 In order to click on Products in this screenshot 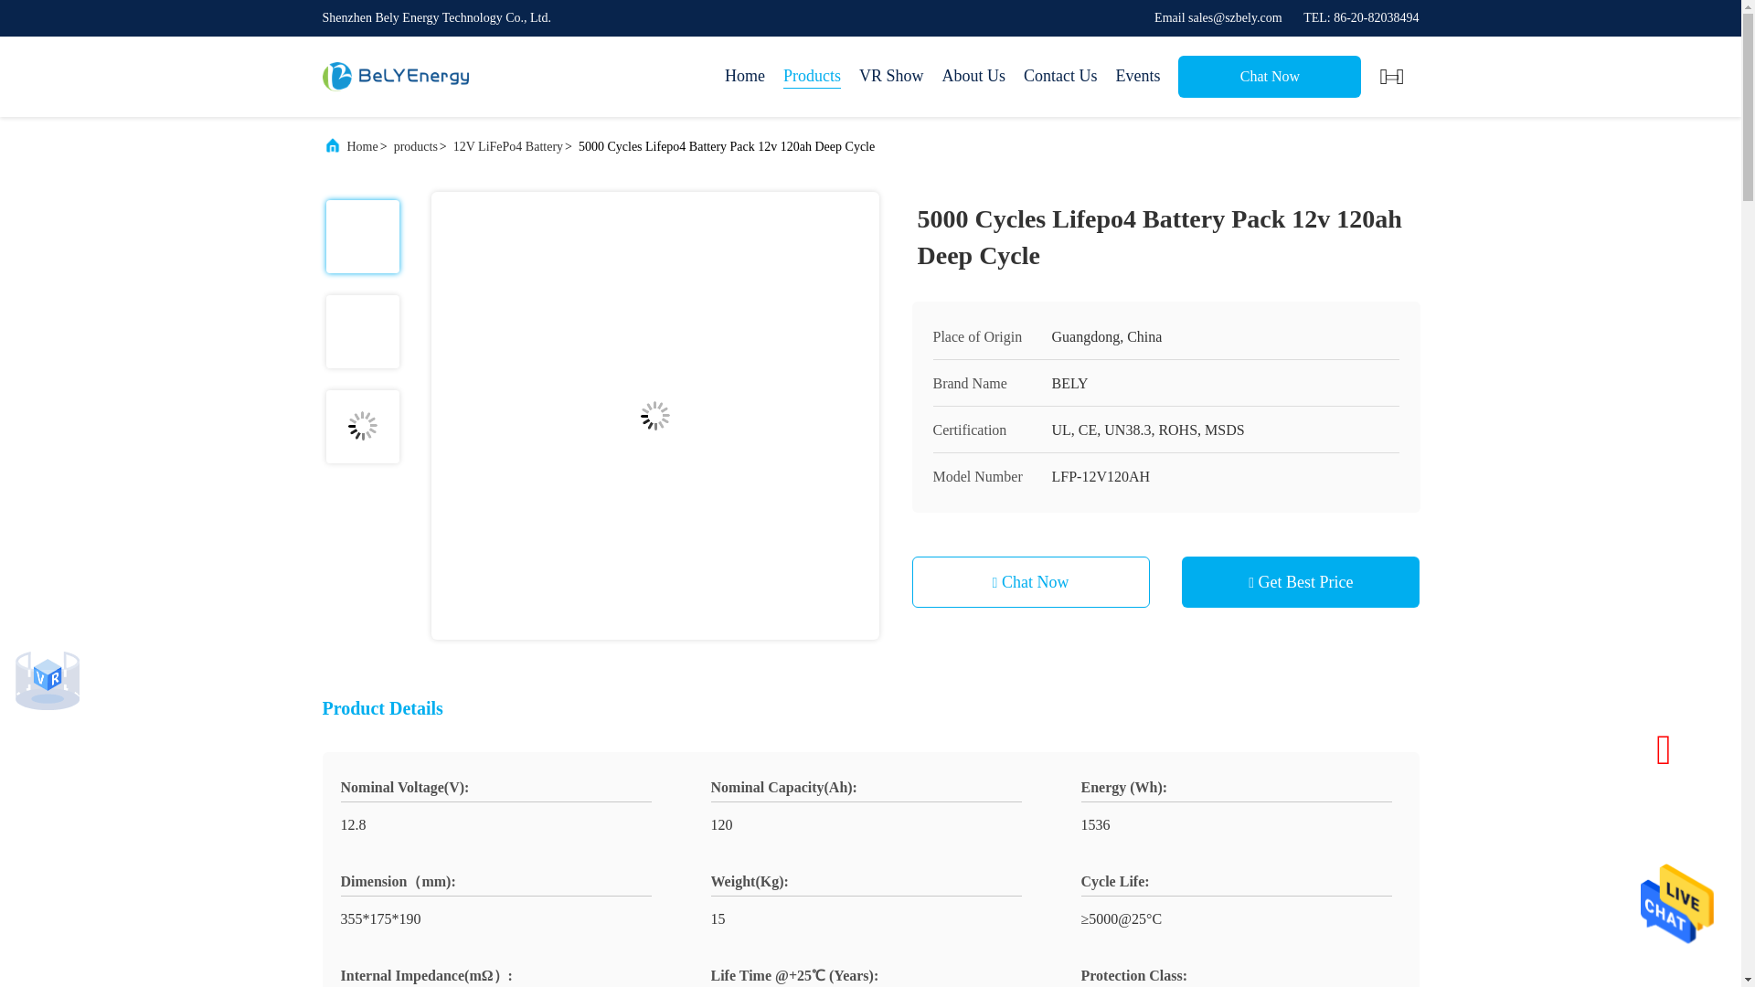, I will do `click(812, 77)`.